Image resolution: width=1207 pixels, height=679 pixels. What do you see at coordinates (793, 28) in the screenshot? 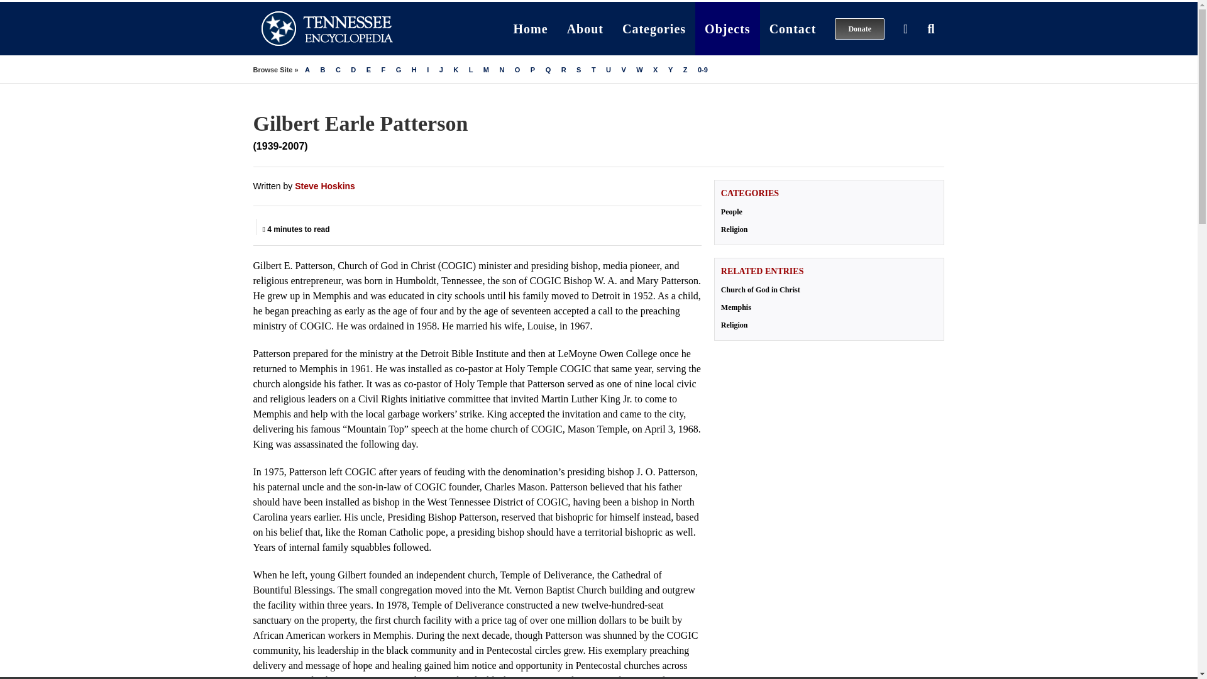
I see `Contact` at bounding box center [793, 28].